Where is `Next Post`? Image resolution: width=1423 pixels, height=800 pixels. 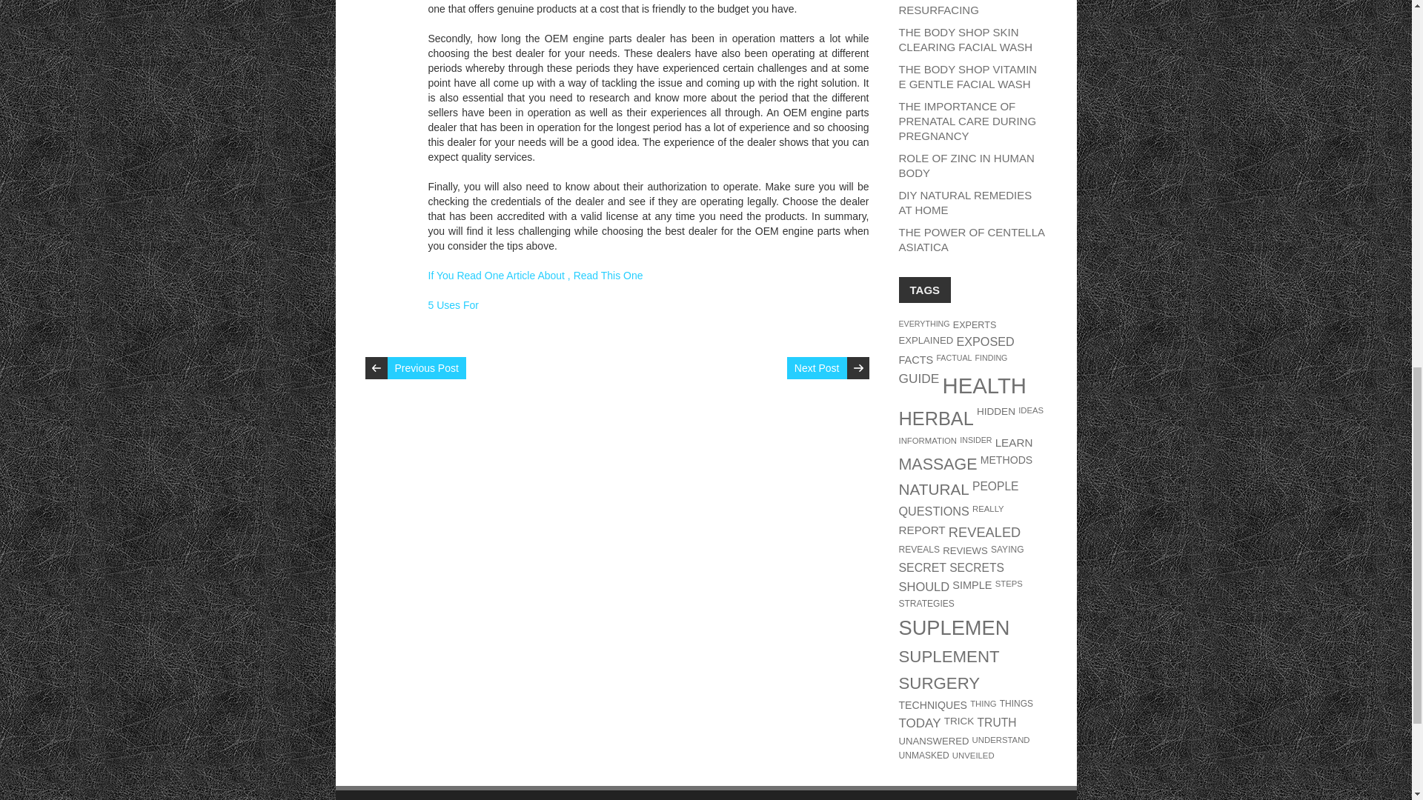
Next Post is located at coordinates (817, 367).